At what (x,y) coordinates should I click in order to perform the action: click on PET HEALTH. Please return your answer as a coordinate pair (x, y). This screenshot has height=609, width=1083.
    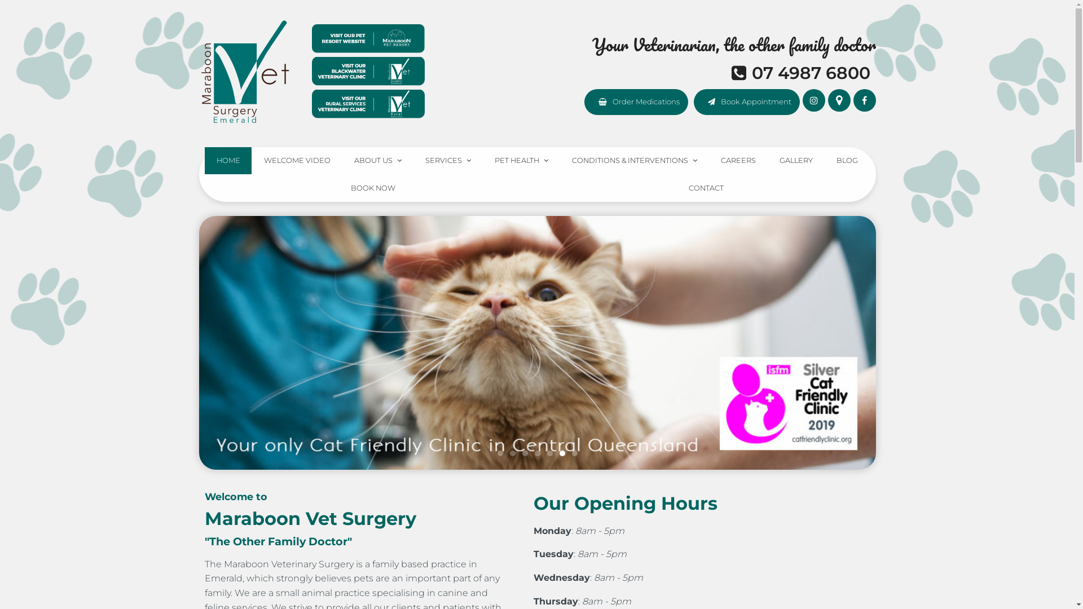
    Looking at the image, I should click on (522, 161).